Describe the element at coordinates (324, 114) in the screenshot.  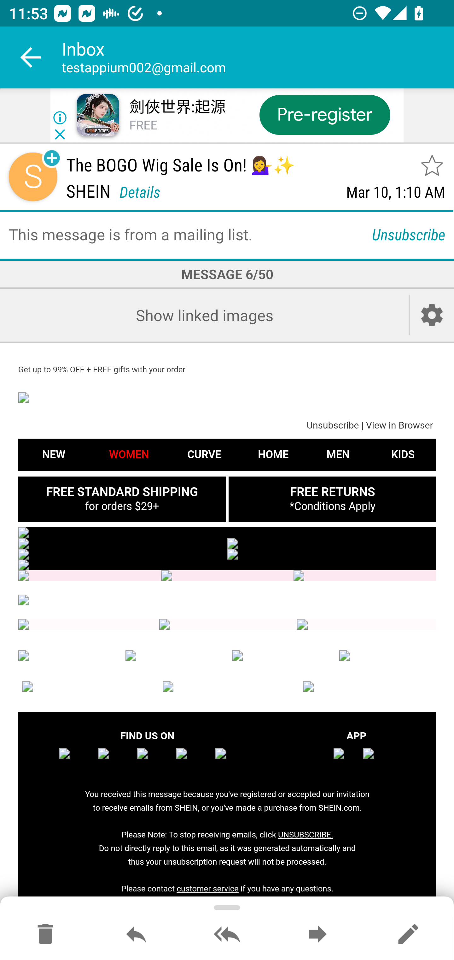
I see `Pre-register` at that location.